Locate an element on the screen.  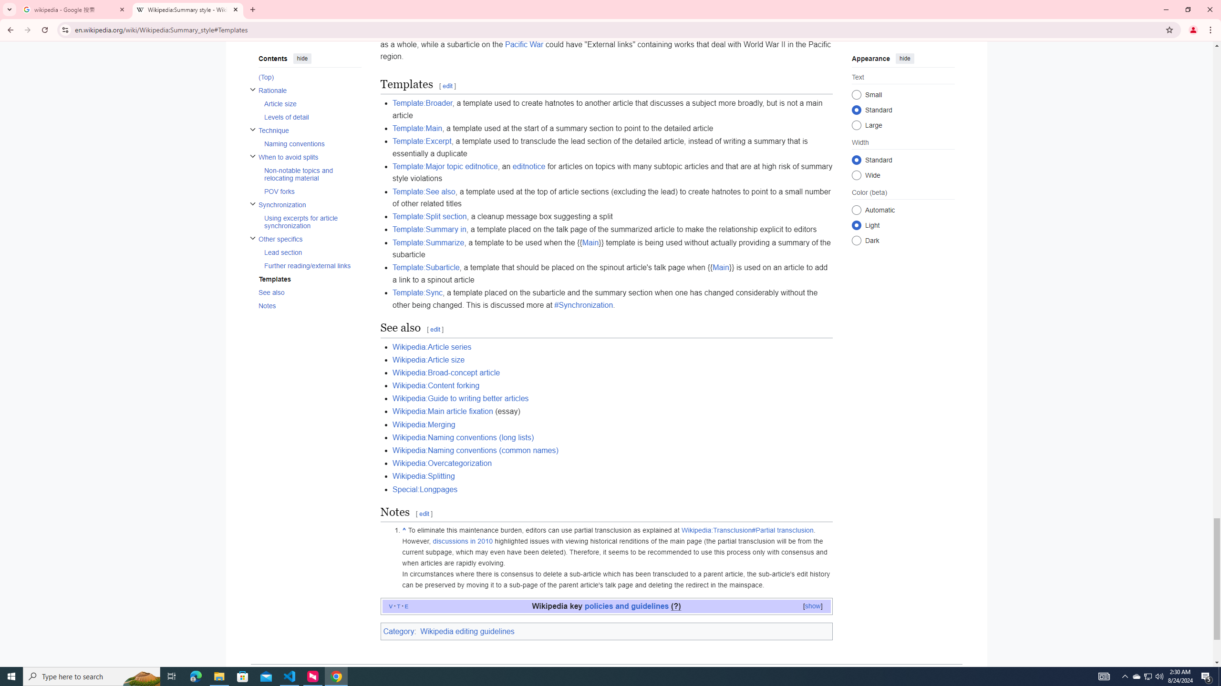
Pacific War is located at coordinates (524, 44).